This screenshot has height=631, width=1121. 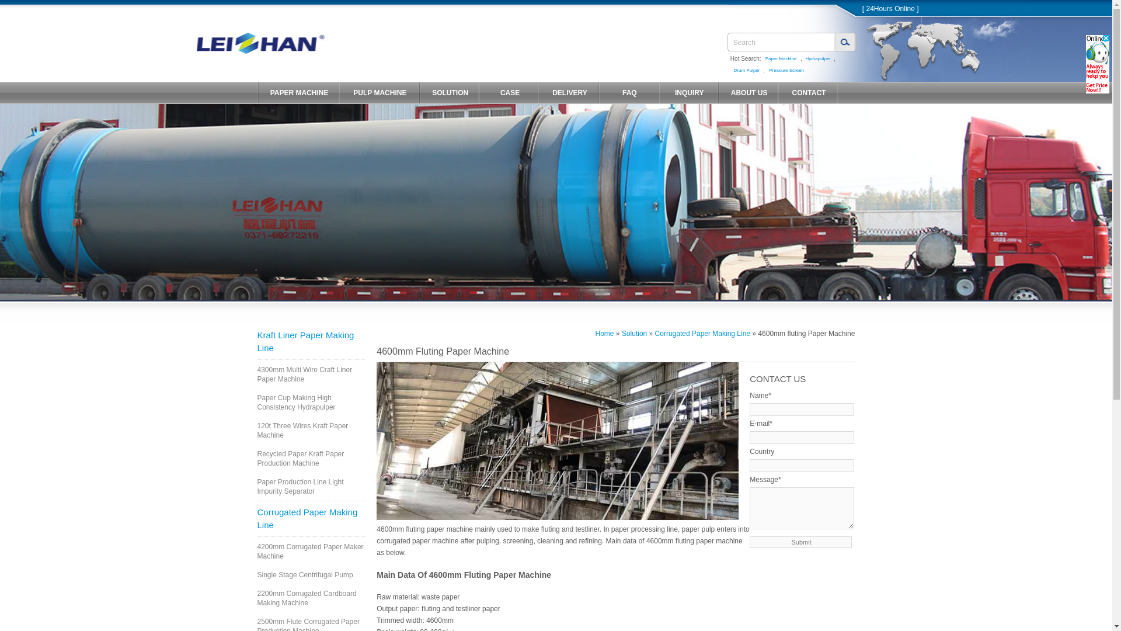 What do you see at coordinates (509, 93) in the screenshot?
I see `CASE` at bounding box center [509, 93].